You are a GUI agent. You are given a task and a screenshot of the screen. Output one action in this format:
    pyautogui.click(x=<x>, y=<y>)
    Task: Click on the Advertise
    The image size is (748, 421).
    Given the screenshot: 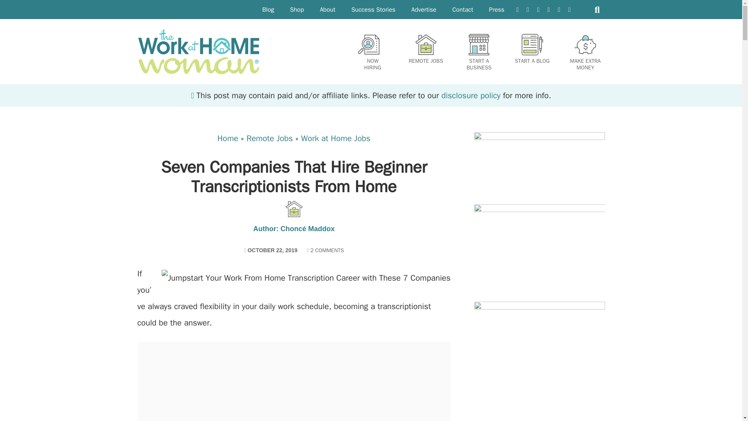 What is the action you would take?
    pyautogui.click(x=424, y=9)
    